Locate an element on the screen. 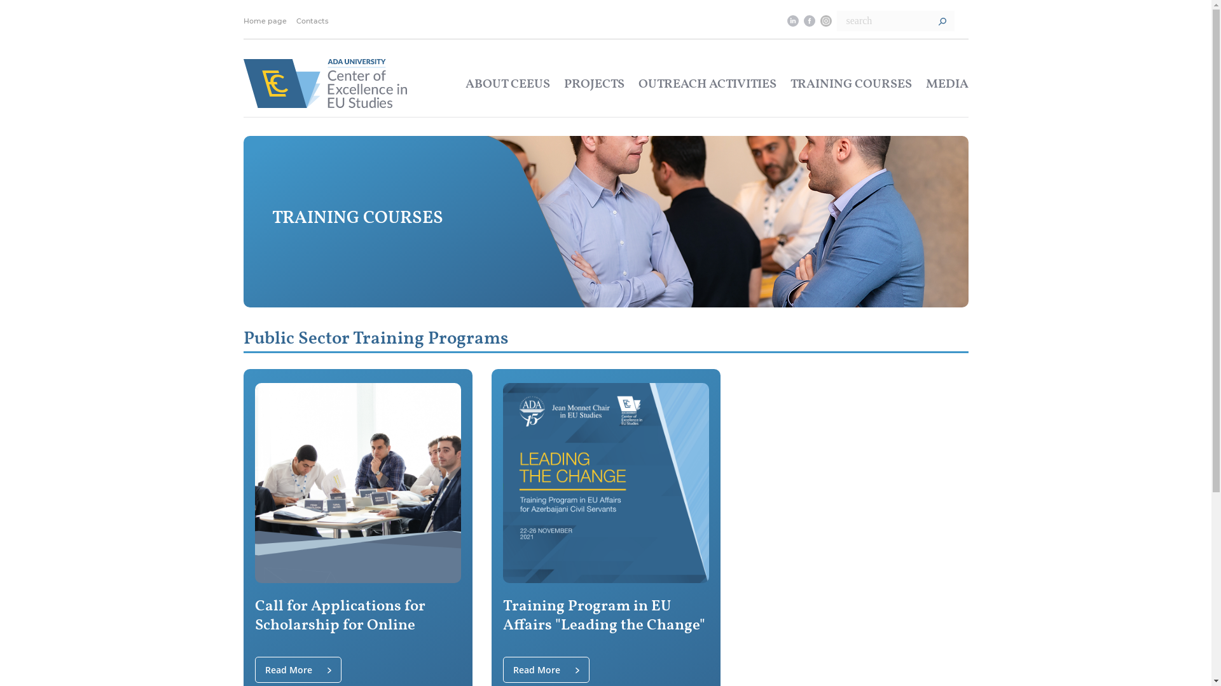 The width and height of the screenshot is (1221, 686). OUTREACH ACTIVITIES is located at coordinates (707, 84).